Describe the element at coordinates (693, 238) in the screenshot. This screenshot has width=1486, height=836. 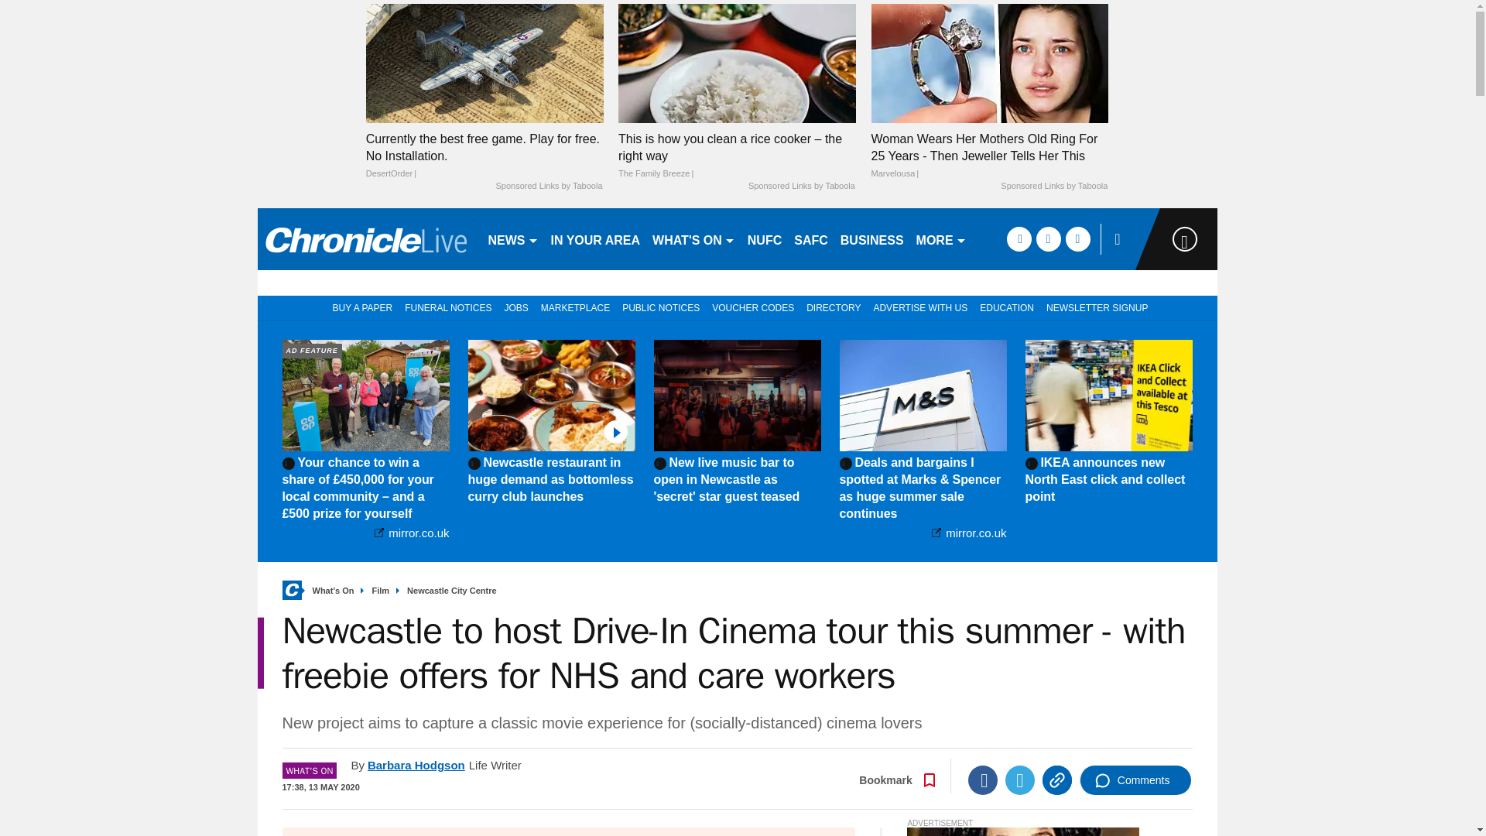
I see `WHAT'S ON` at that location.